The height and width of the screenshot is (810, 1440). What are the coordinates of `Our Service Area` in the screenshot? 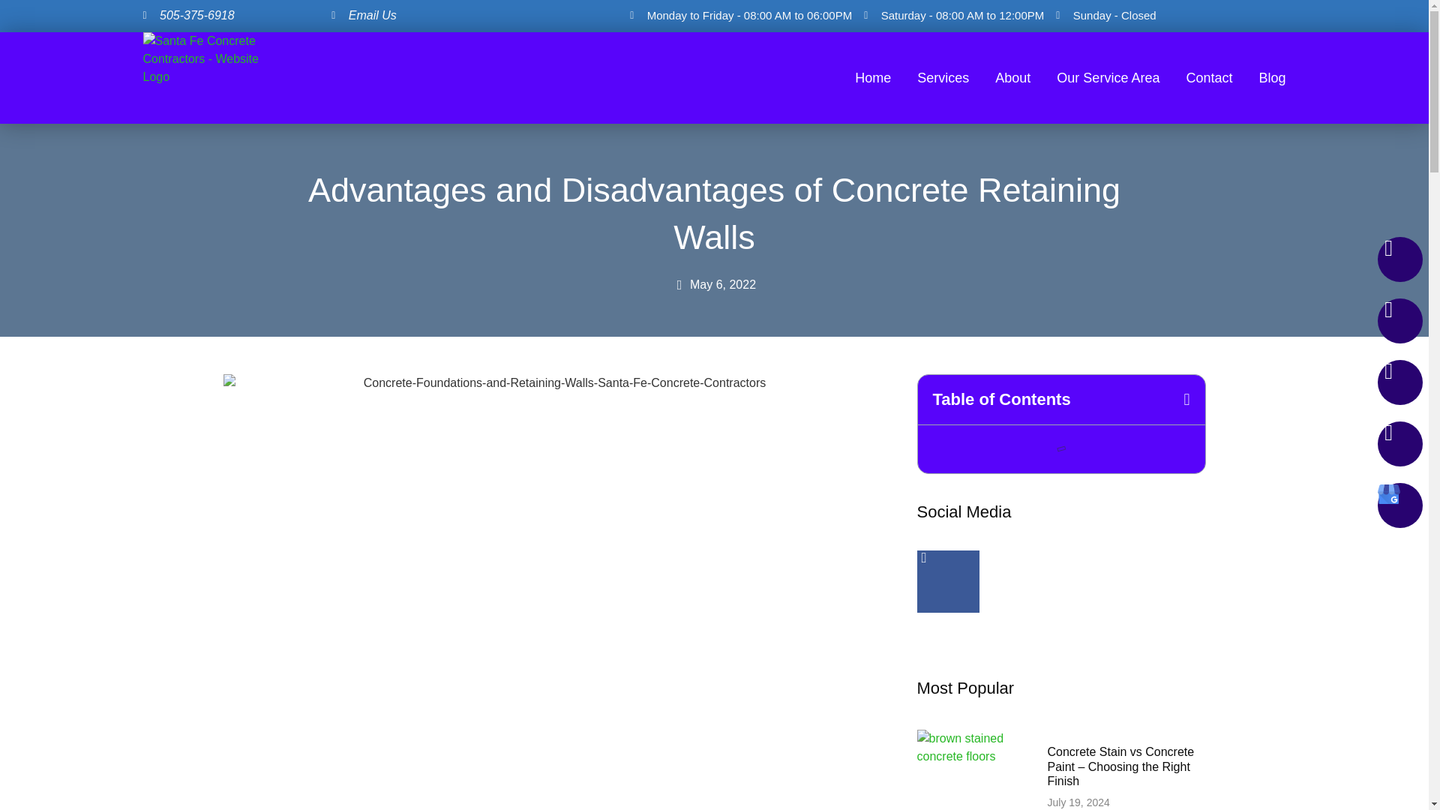 It's located at (1108, 76).